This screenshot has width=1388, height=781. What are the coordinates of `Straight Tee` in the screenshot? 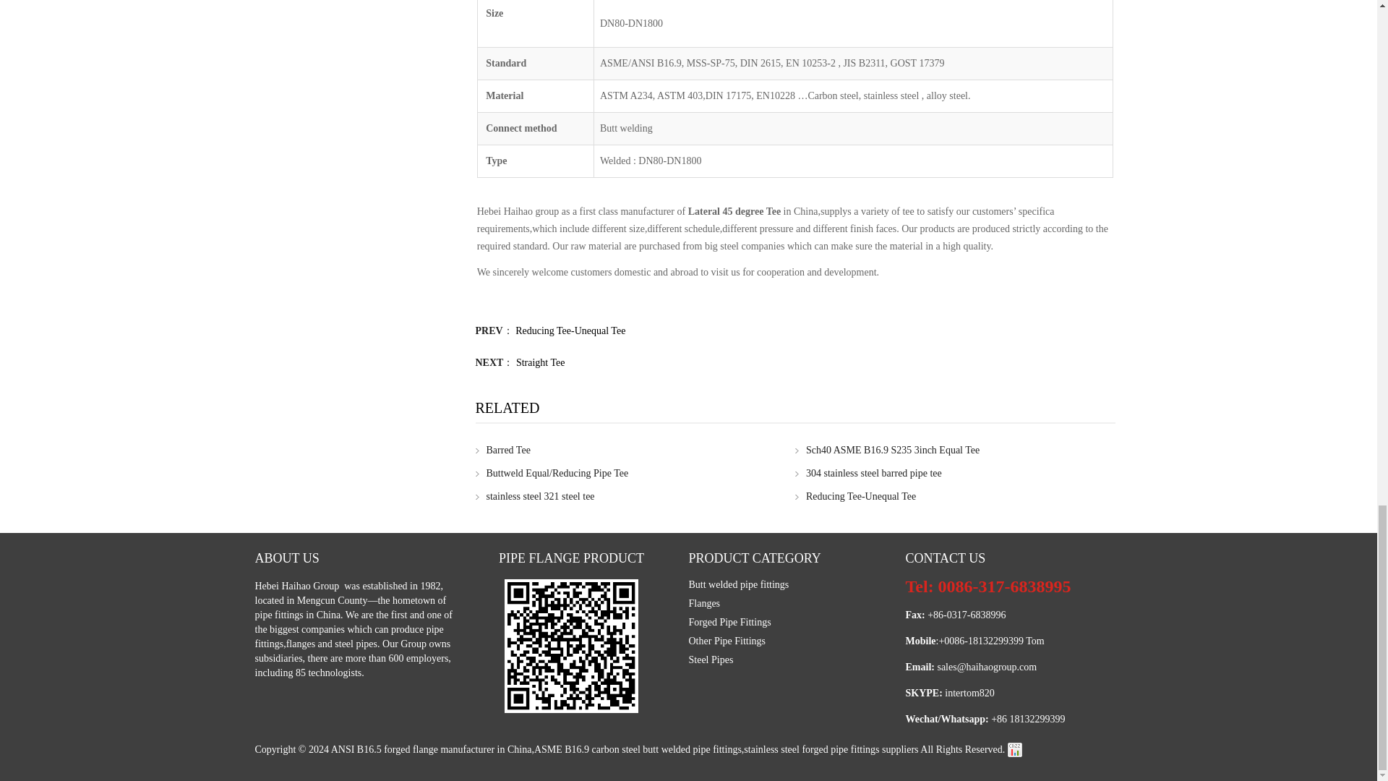 It's located at (541, 362).